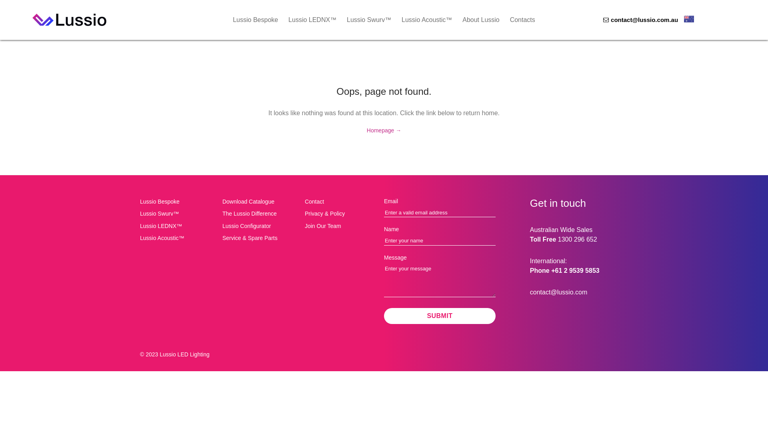 Image resolution: width=768 pixels, height=432 pixels. Describe the element at coordinates (260, 238) in the screenshot. I see `Service & Spare Parts` at that location.